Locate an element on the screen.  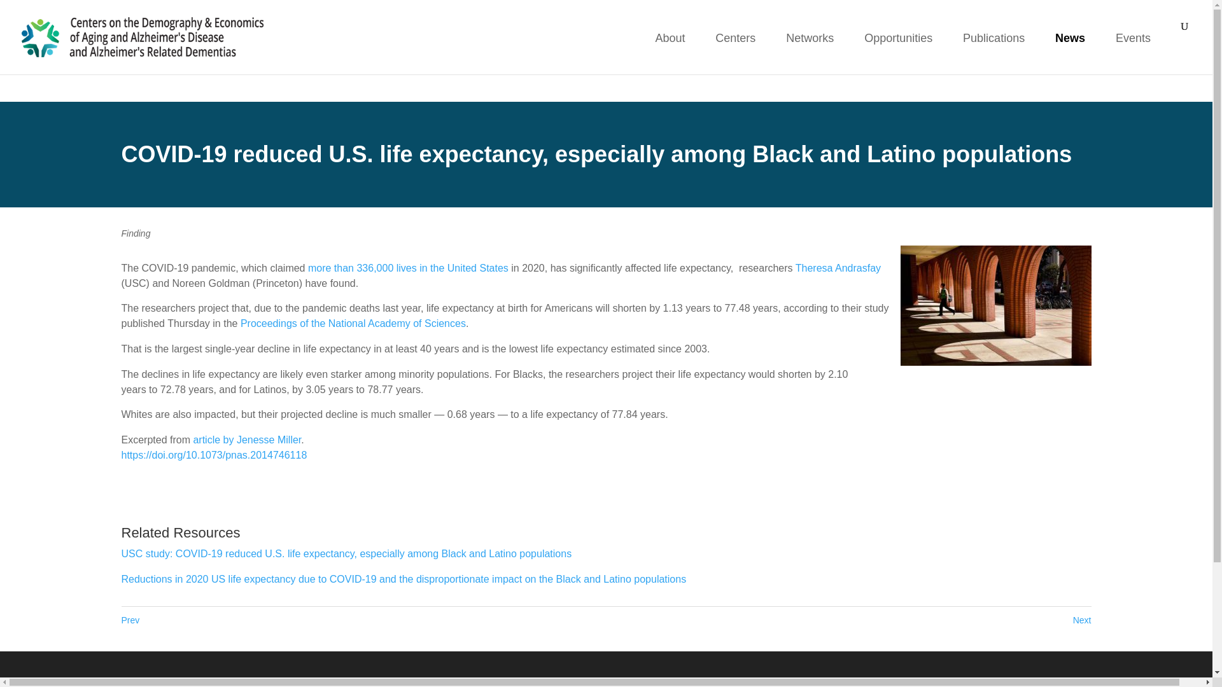
Theresa Andrasfay is located at coordinates (838, 267).